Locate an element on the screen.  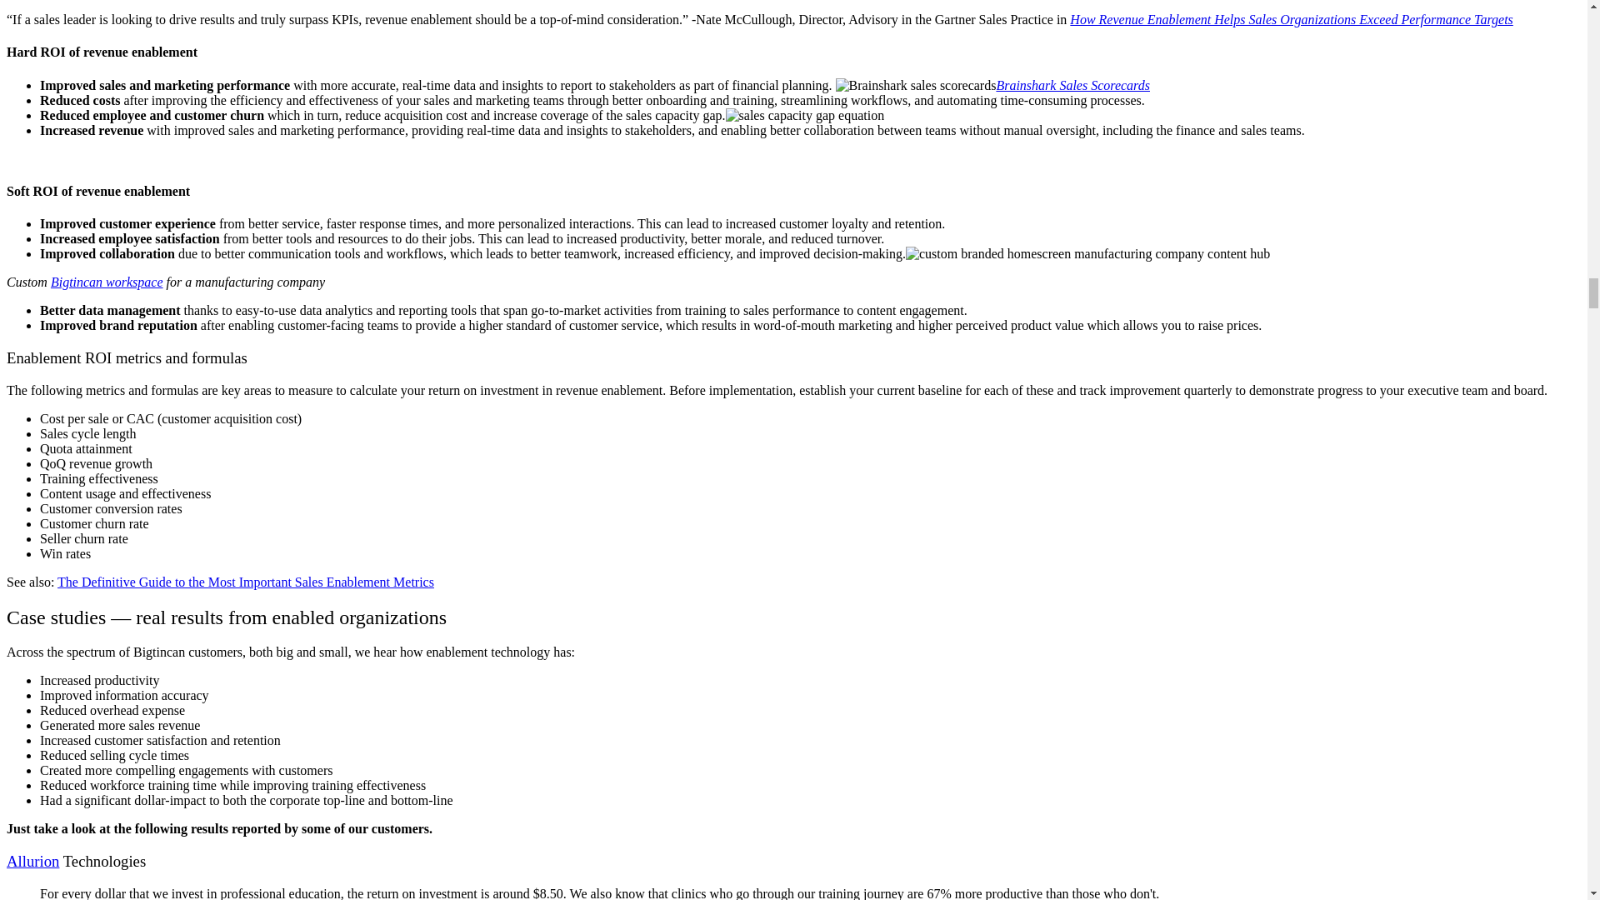
Allurion is located at coordinates (32, 861).